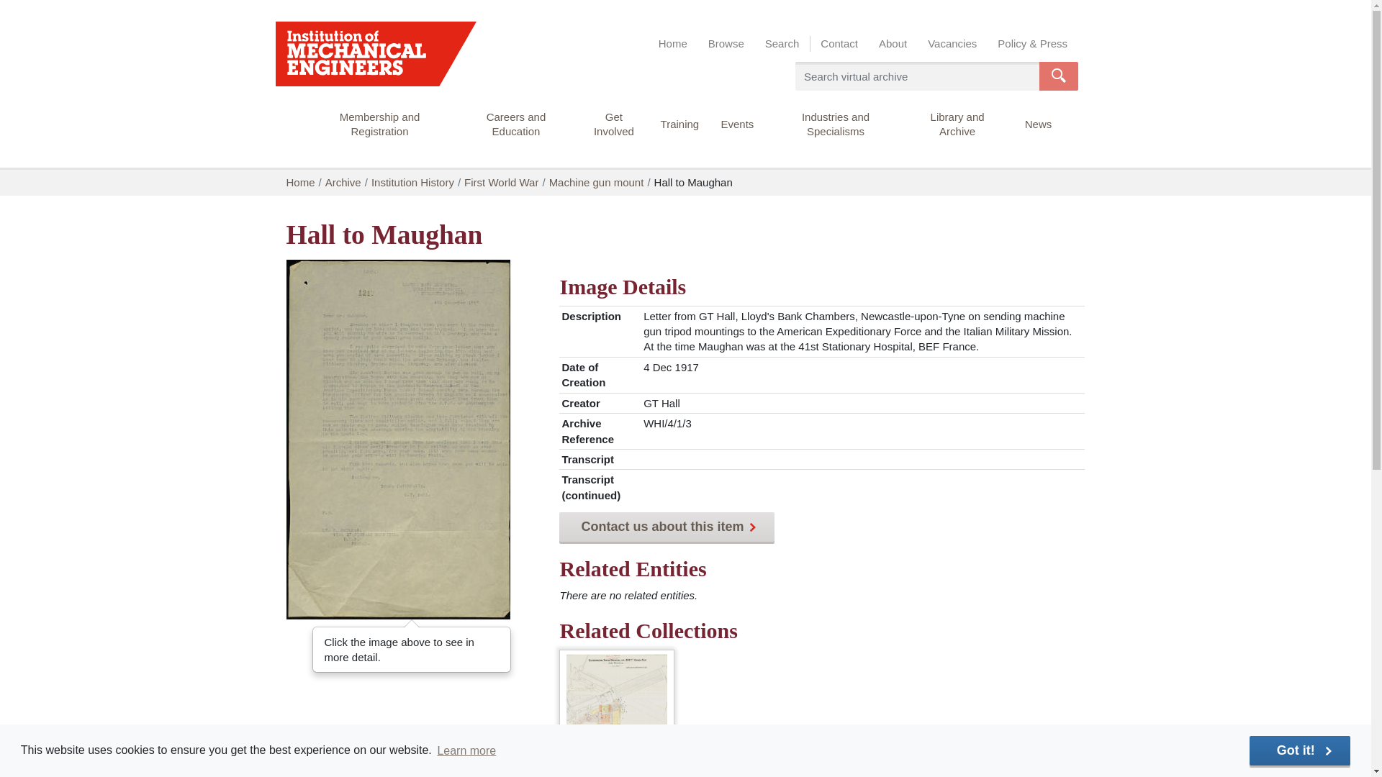  Describe the element at coordinates (613, 131) in the screenshot. I see `Get Involved` at that location.